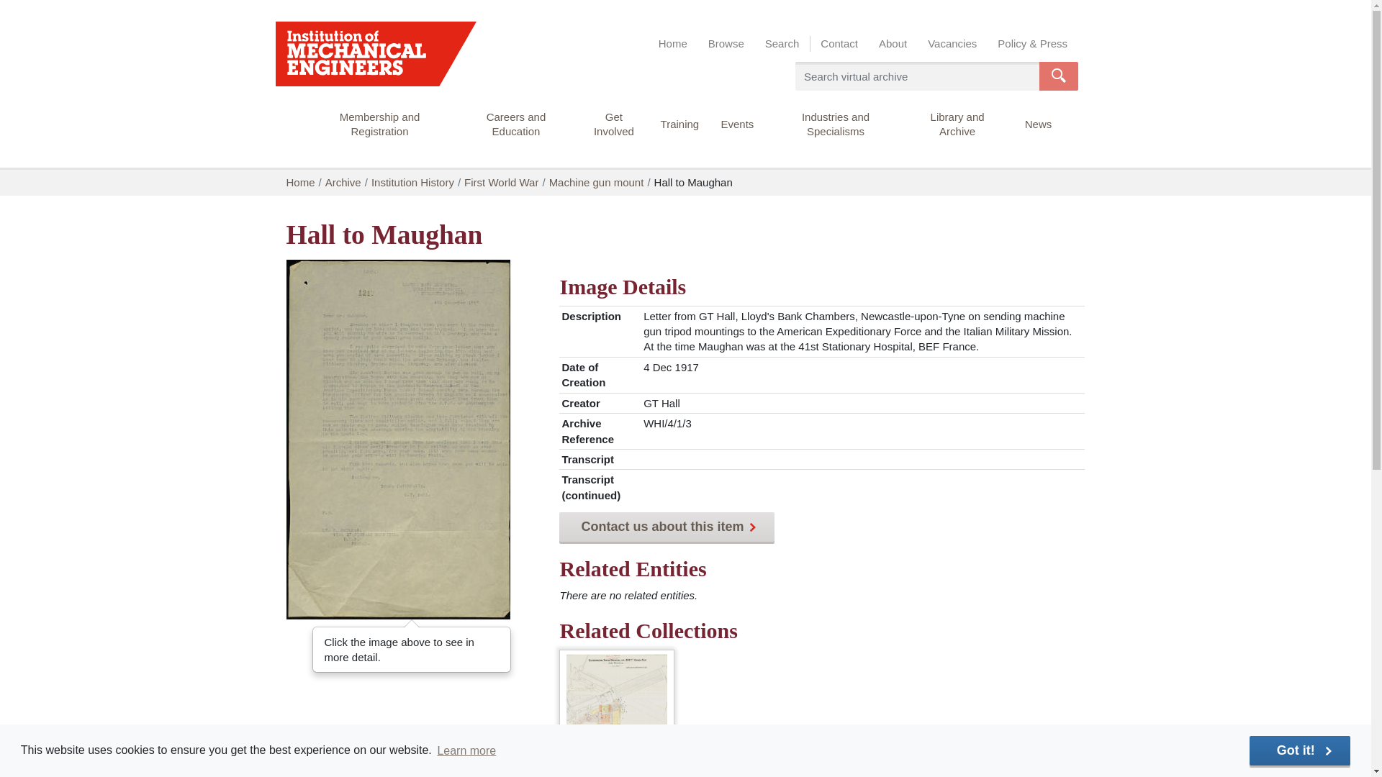  Describe the element at coordinates (613, 131) in the screenshot. I see `Get Involved` at that location.